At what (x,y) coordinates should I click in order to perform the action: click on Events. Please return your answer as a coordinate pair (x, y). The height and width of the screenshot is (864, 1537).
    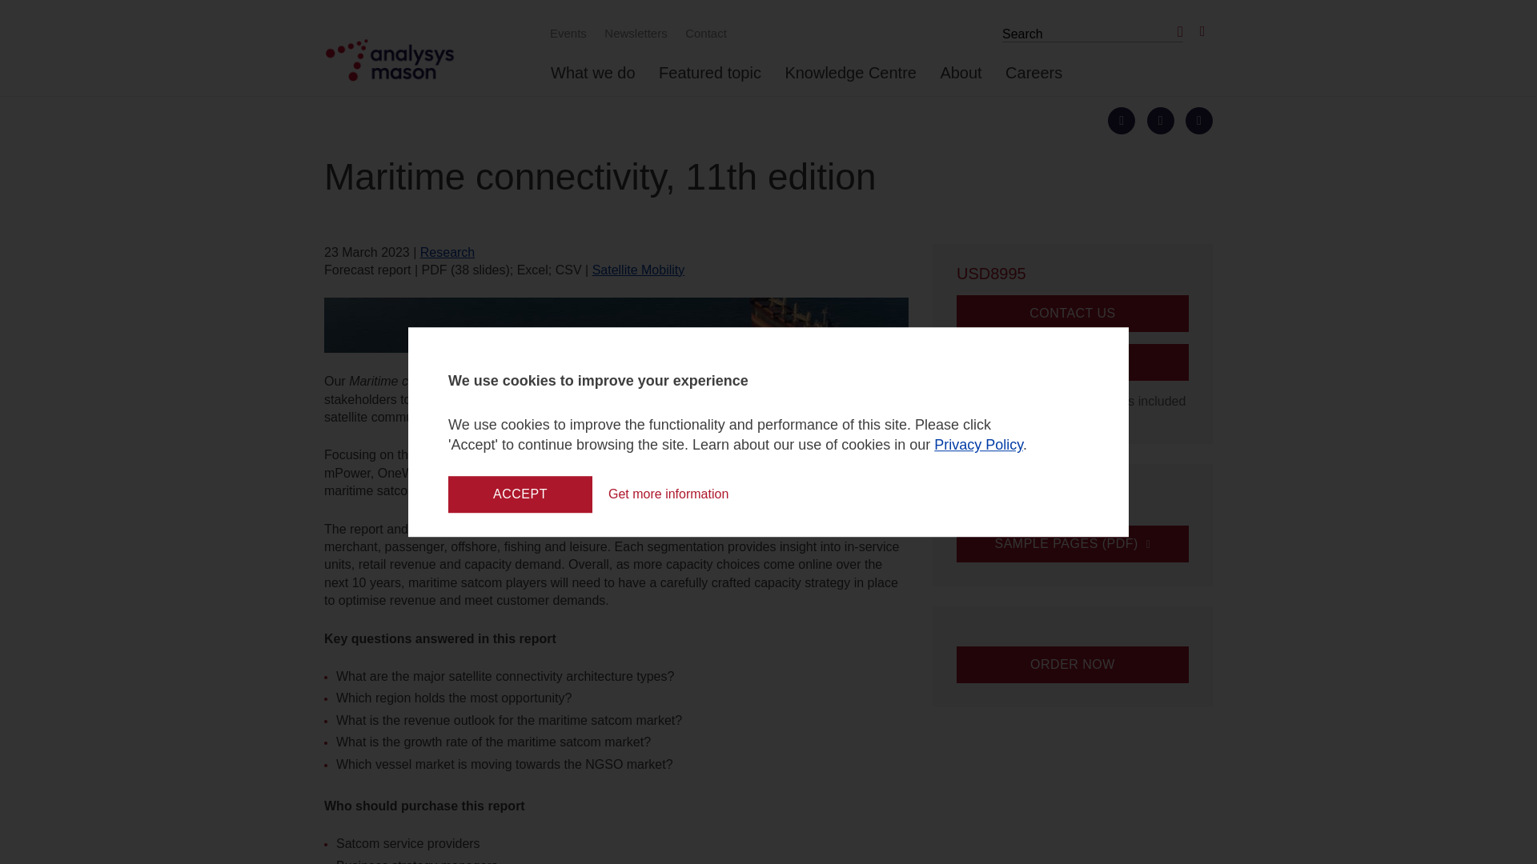
    Looking at the image, I should click on (566, 33).